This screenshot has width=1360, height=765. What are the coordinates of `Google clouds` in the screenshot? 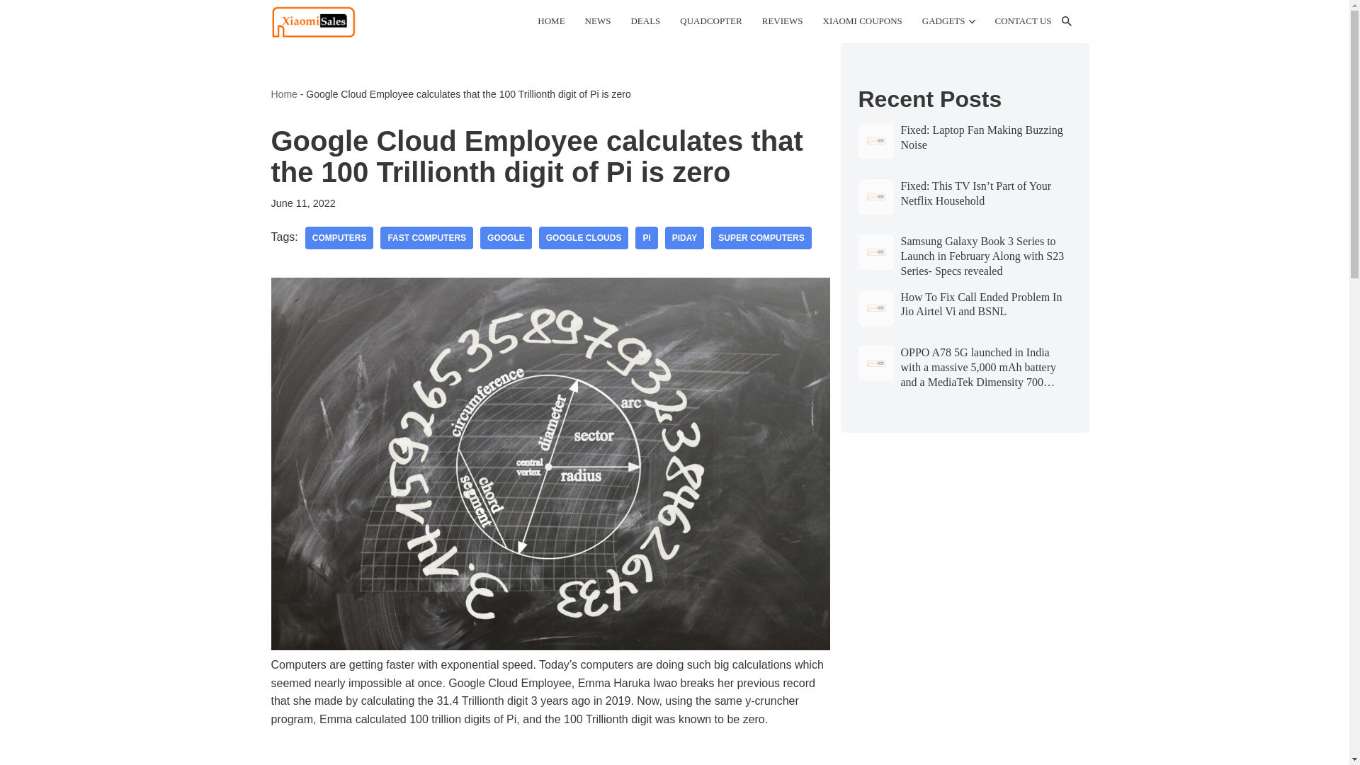 It's located at (584, 238).